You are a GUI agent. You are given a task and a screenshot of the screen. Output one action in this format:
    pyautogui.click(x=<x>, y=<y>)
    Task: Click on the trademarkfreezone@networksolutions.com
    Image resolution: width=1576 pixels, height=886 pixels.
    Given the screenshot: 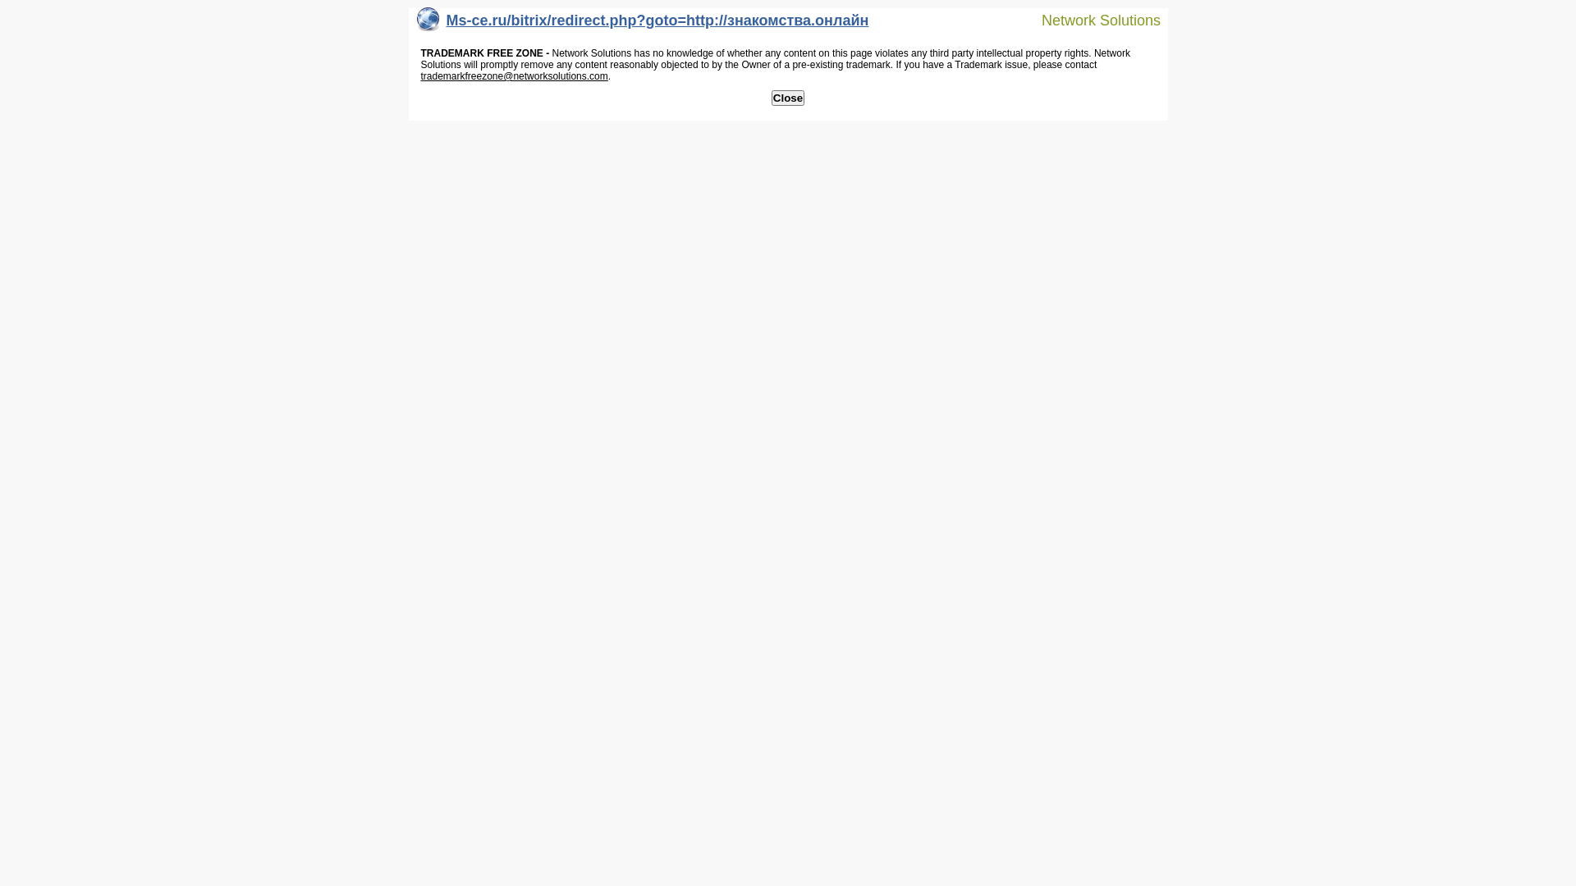 What is the action you would take?
    pyautogui.click(x=514, y=76)
    